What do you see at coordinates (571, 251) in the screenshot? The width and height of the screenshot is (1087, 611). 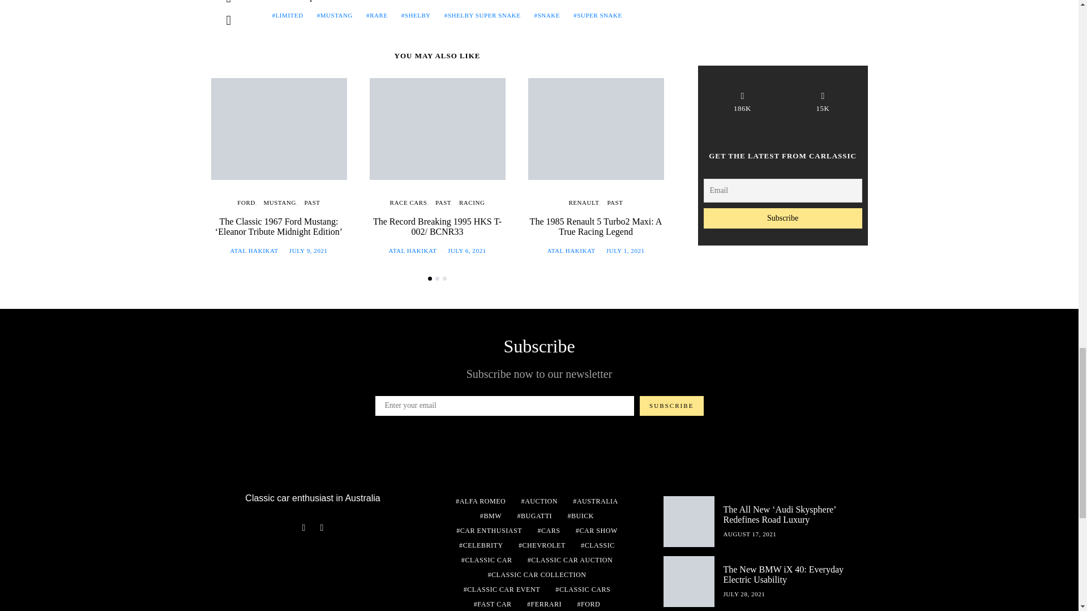 I see `View all posts by Atal Hakikat` at bounding box center [571, 251].